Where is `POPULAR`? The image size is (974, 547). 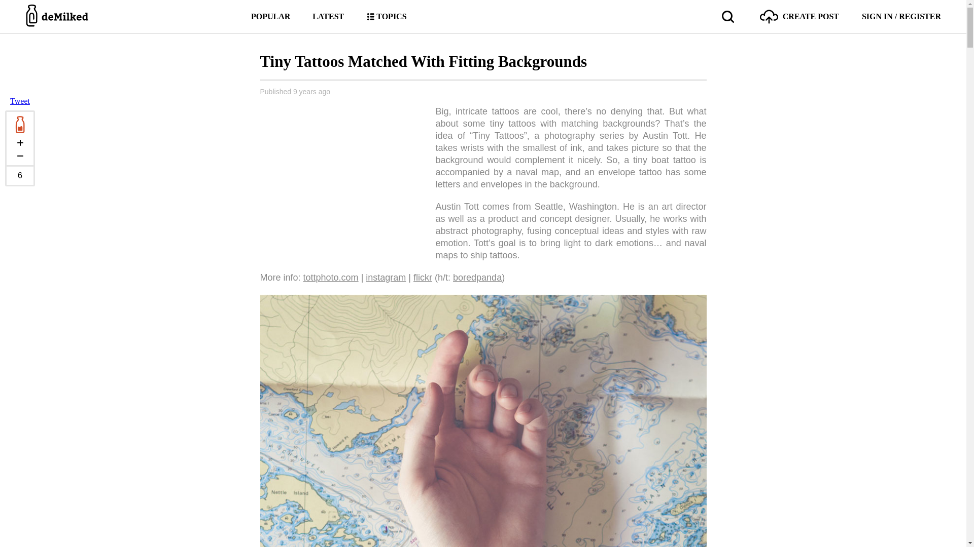 POPULAR is located at coordinates (271, 16).